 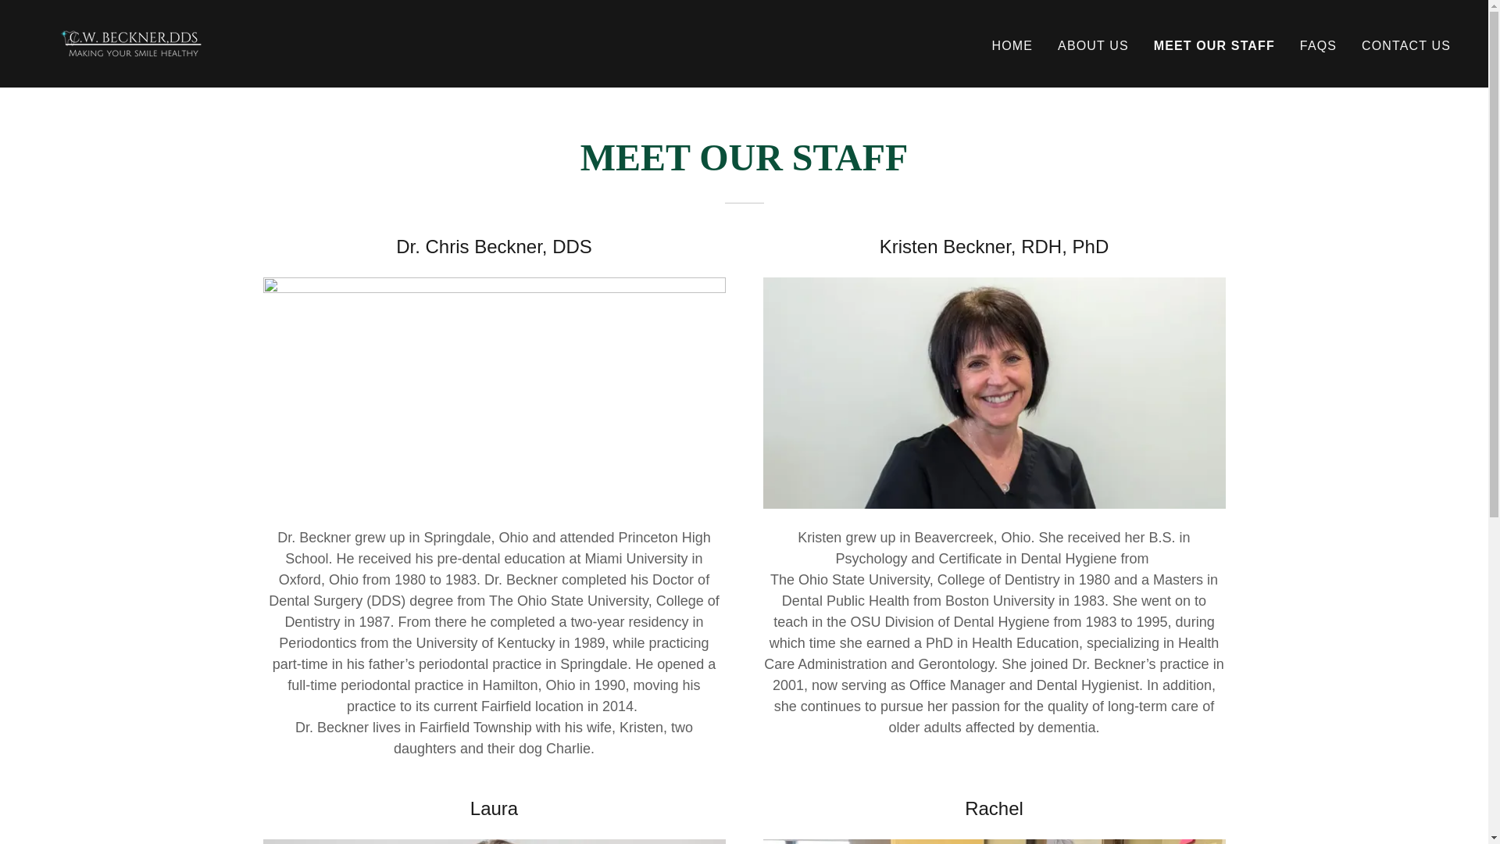 What do you see at coordinates (1318, 45) in the screenshot?
I see `FAQS` at bounding box center [1318, 45].